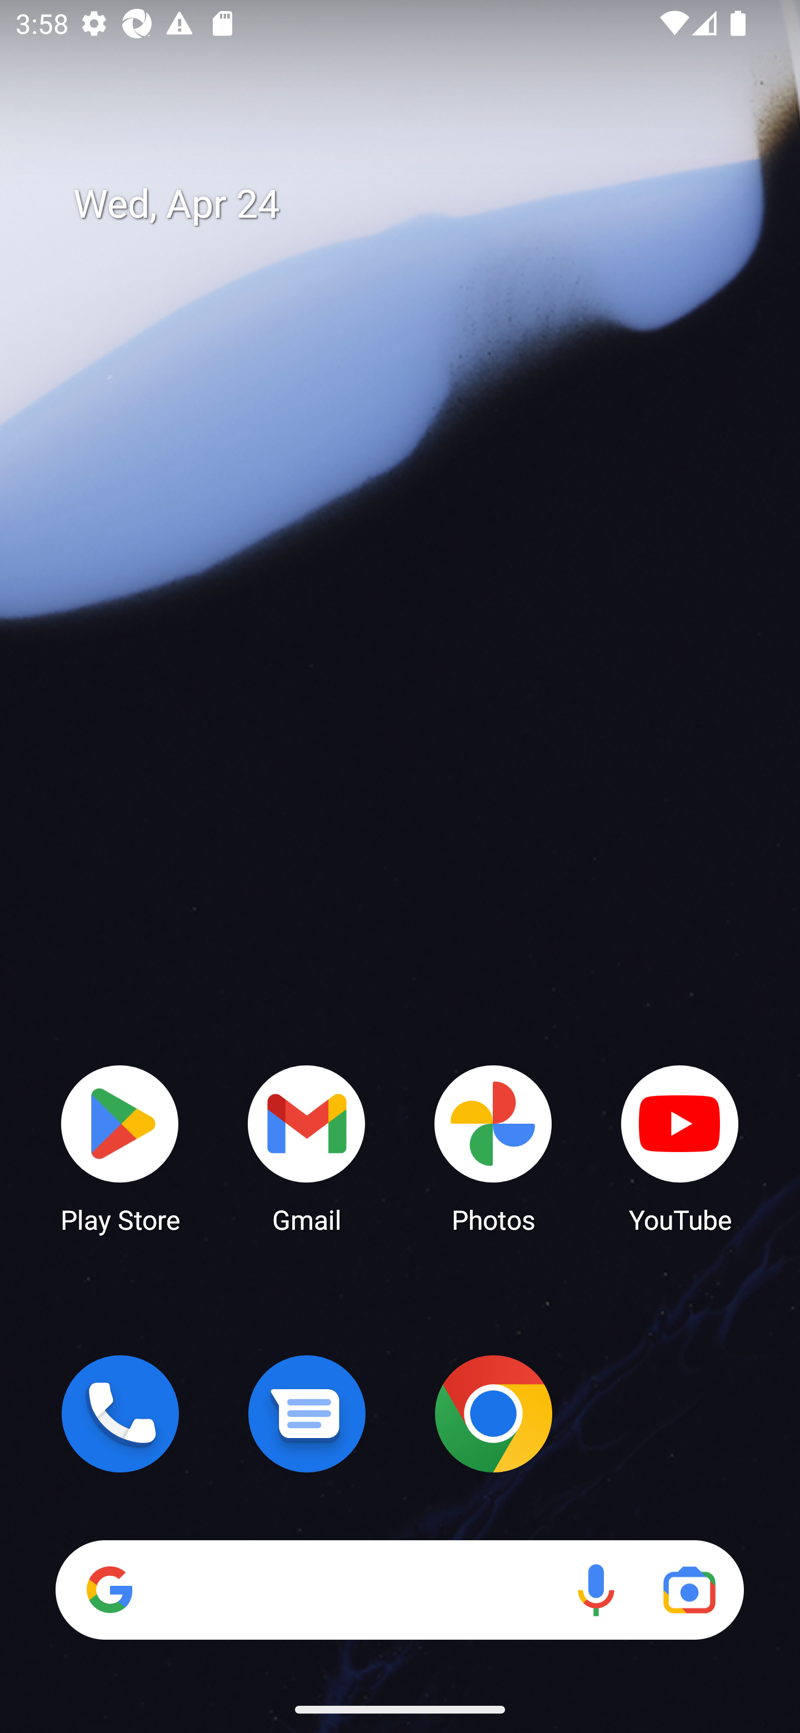  What do you see at coordinates (689, 1590) in the screenshot?
I see `Google Lens` at bounding box center [689, 1590].